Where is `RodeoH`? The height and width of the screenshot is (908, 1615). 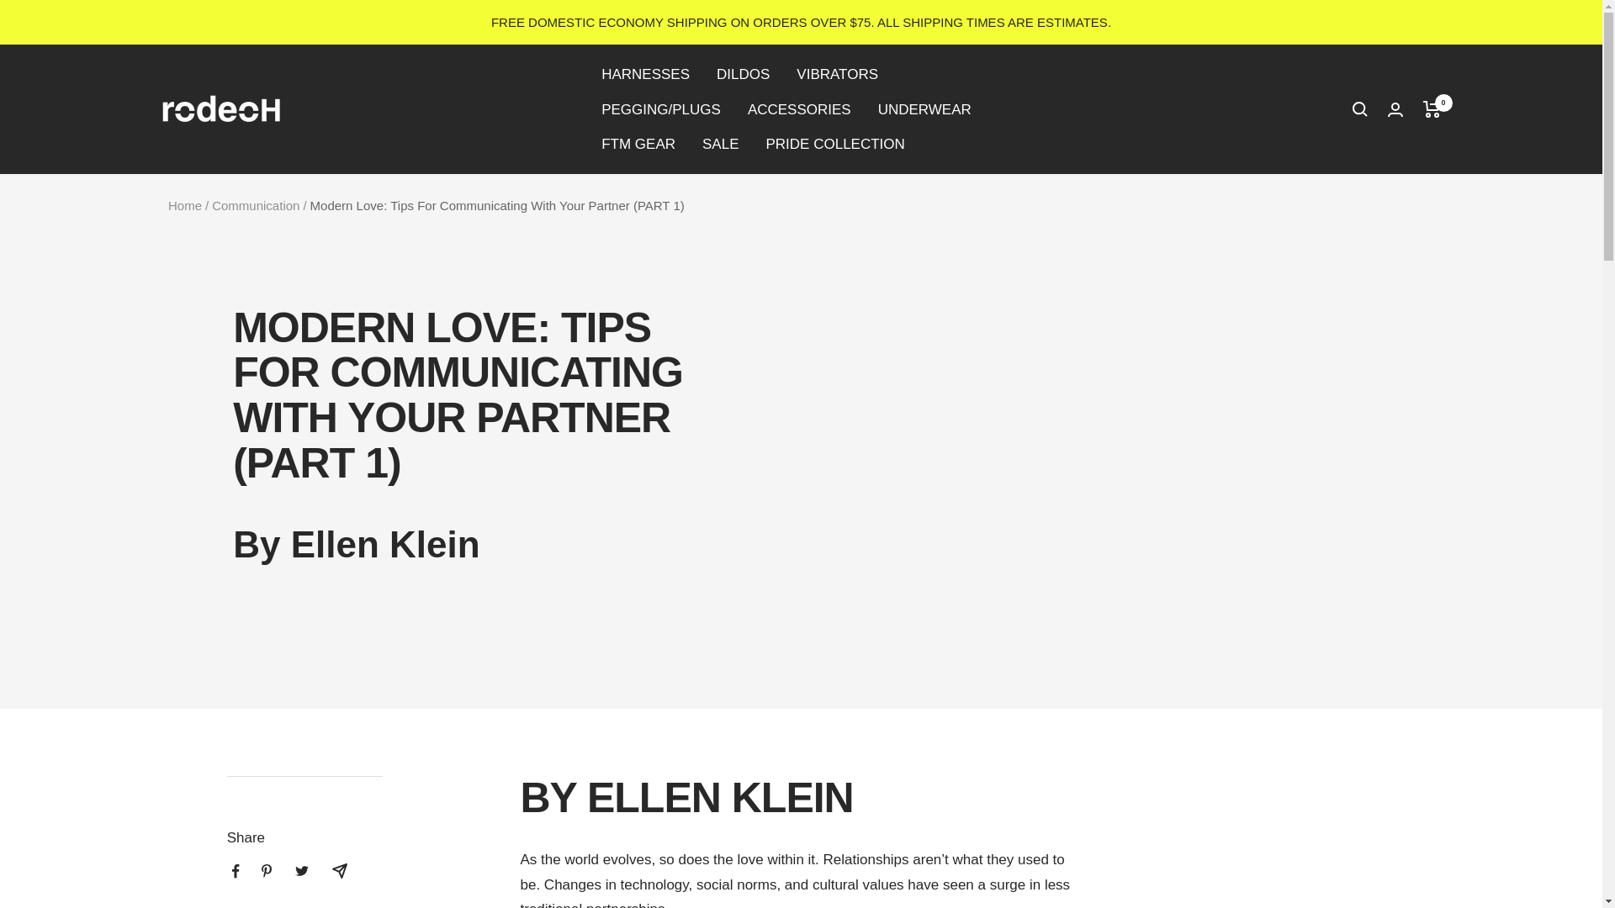
RodeoH is located at coordinates (220, 109).